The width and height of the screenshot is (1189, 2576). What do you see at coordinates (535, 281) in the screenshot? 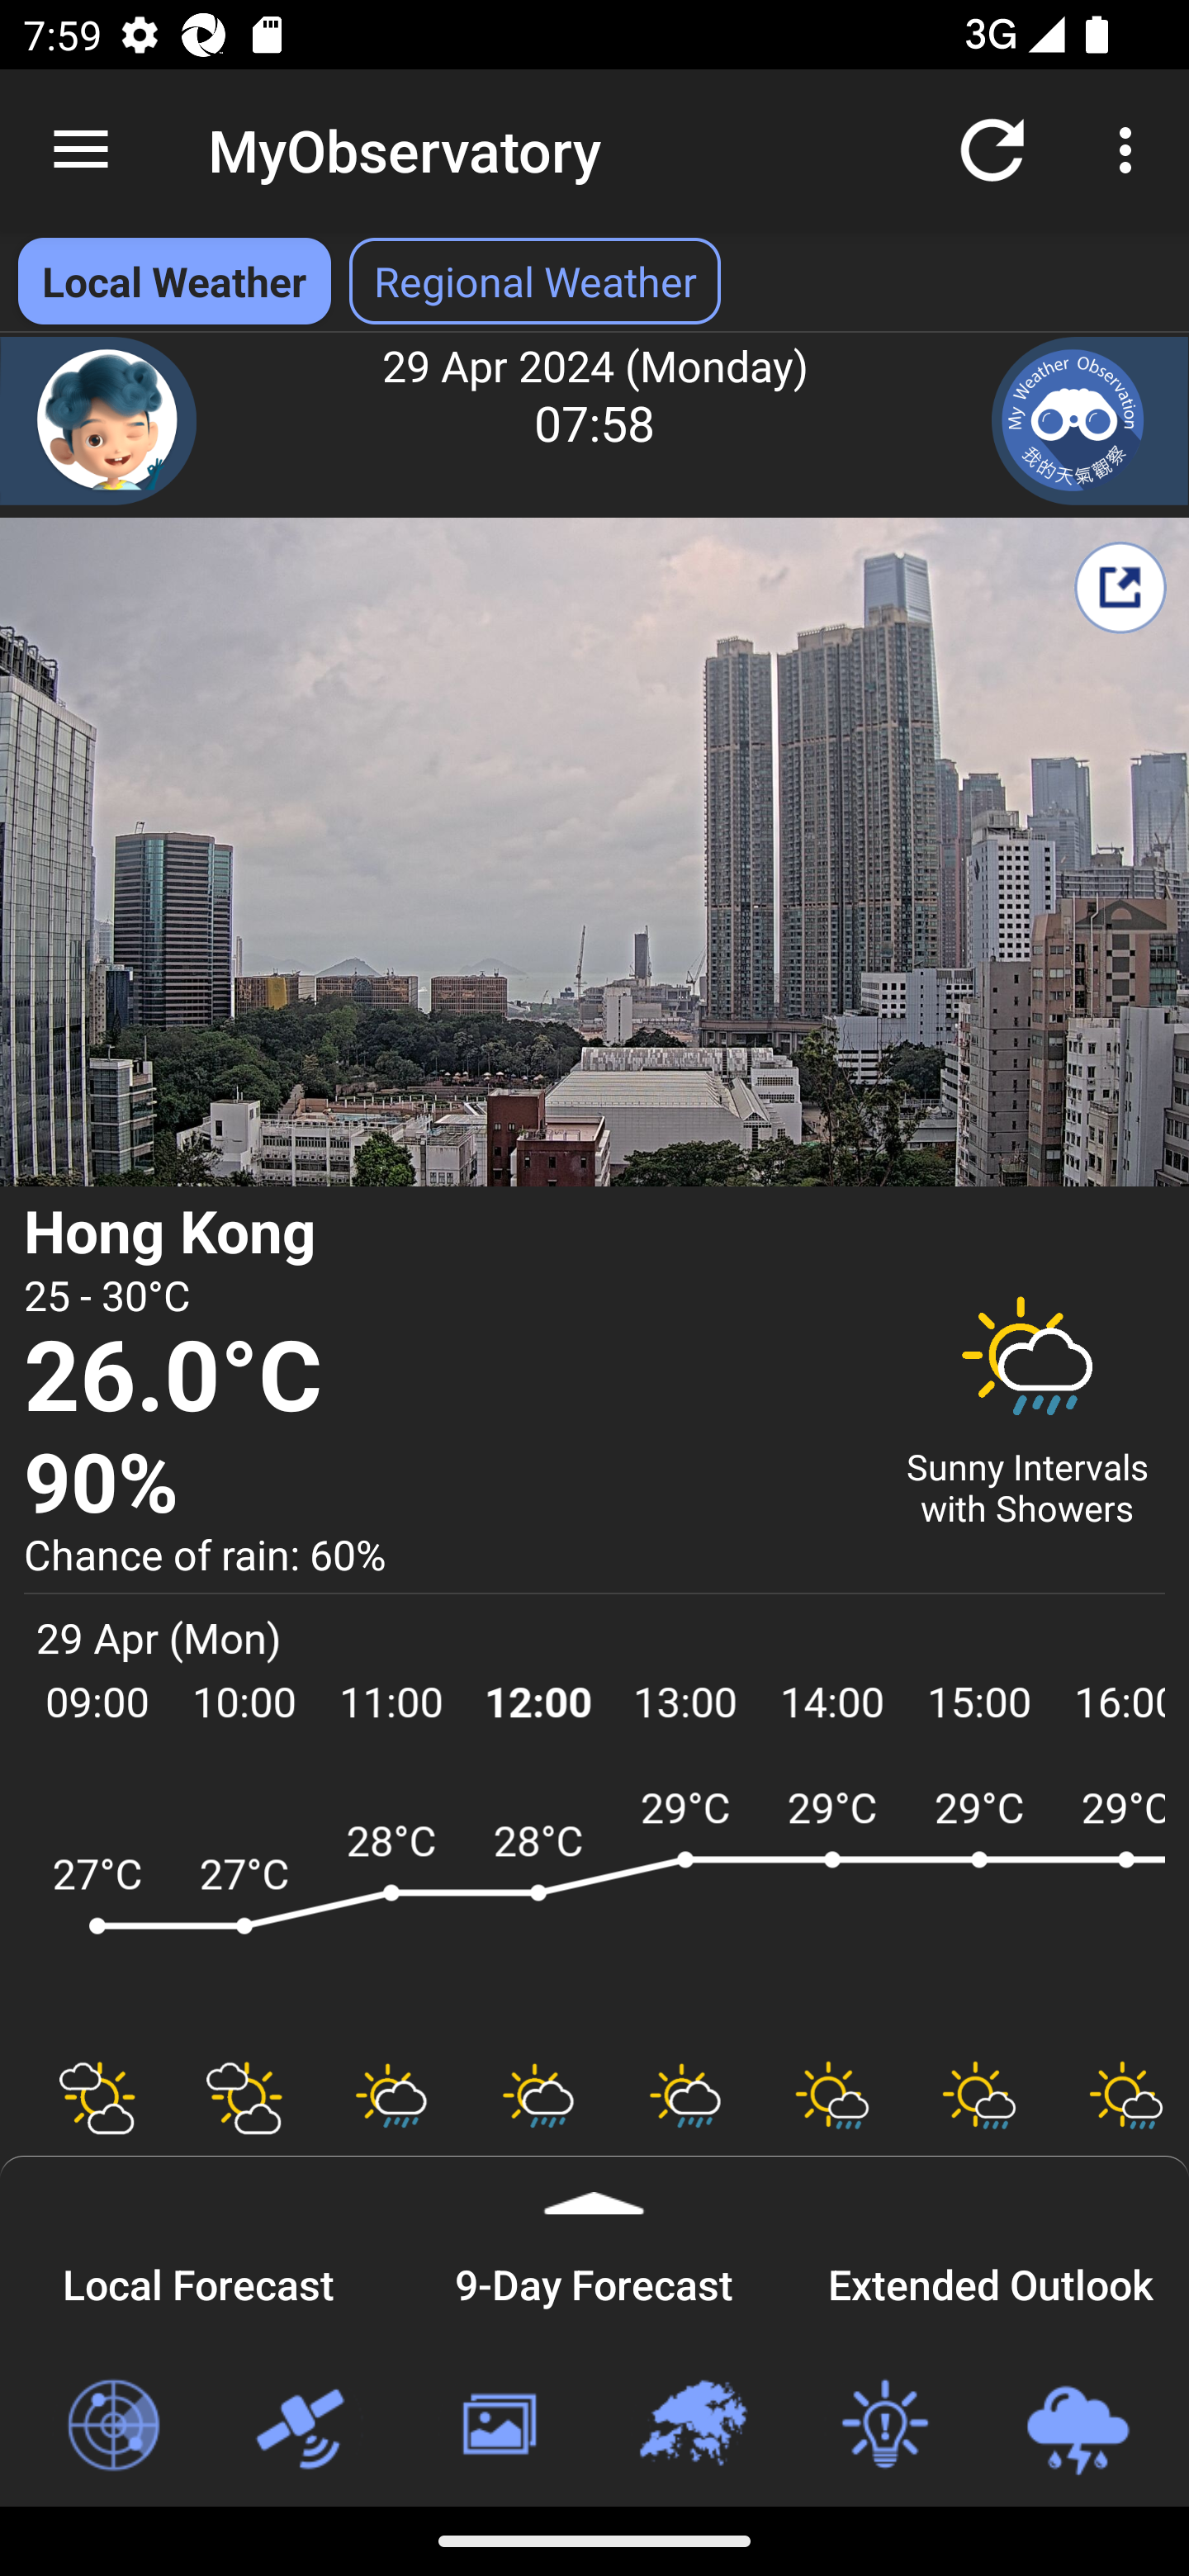
I see `Regional Weather Select Regional Weather` at bounding box center [535, 281].